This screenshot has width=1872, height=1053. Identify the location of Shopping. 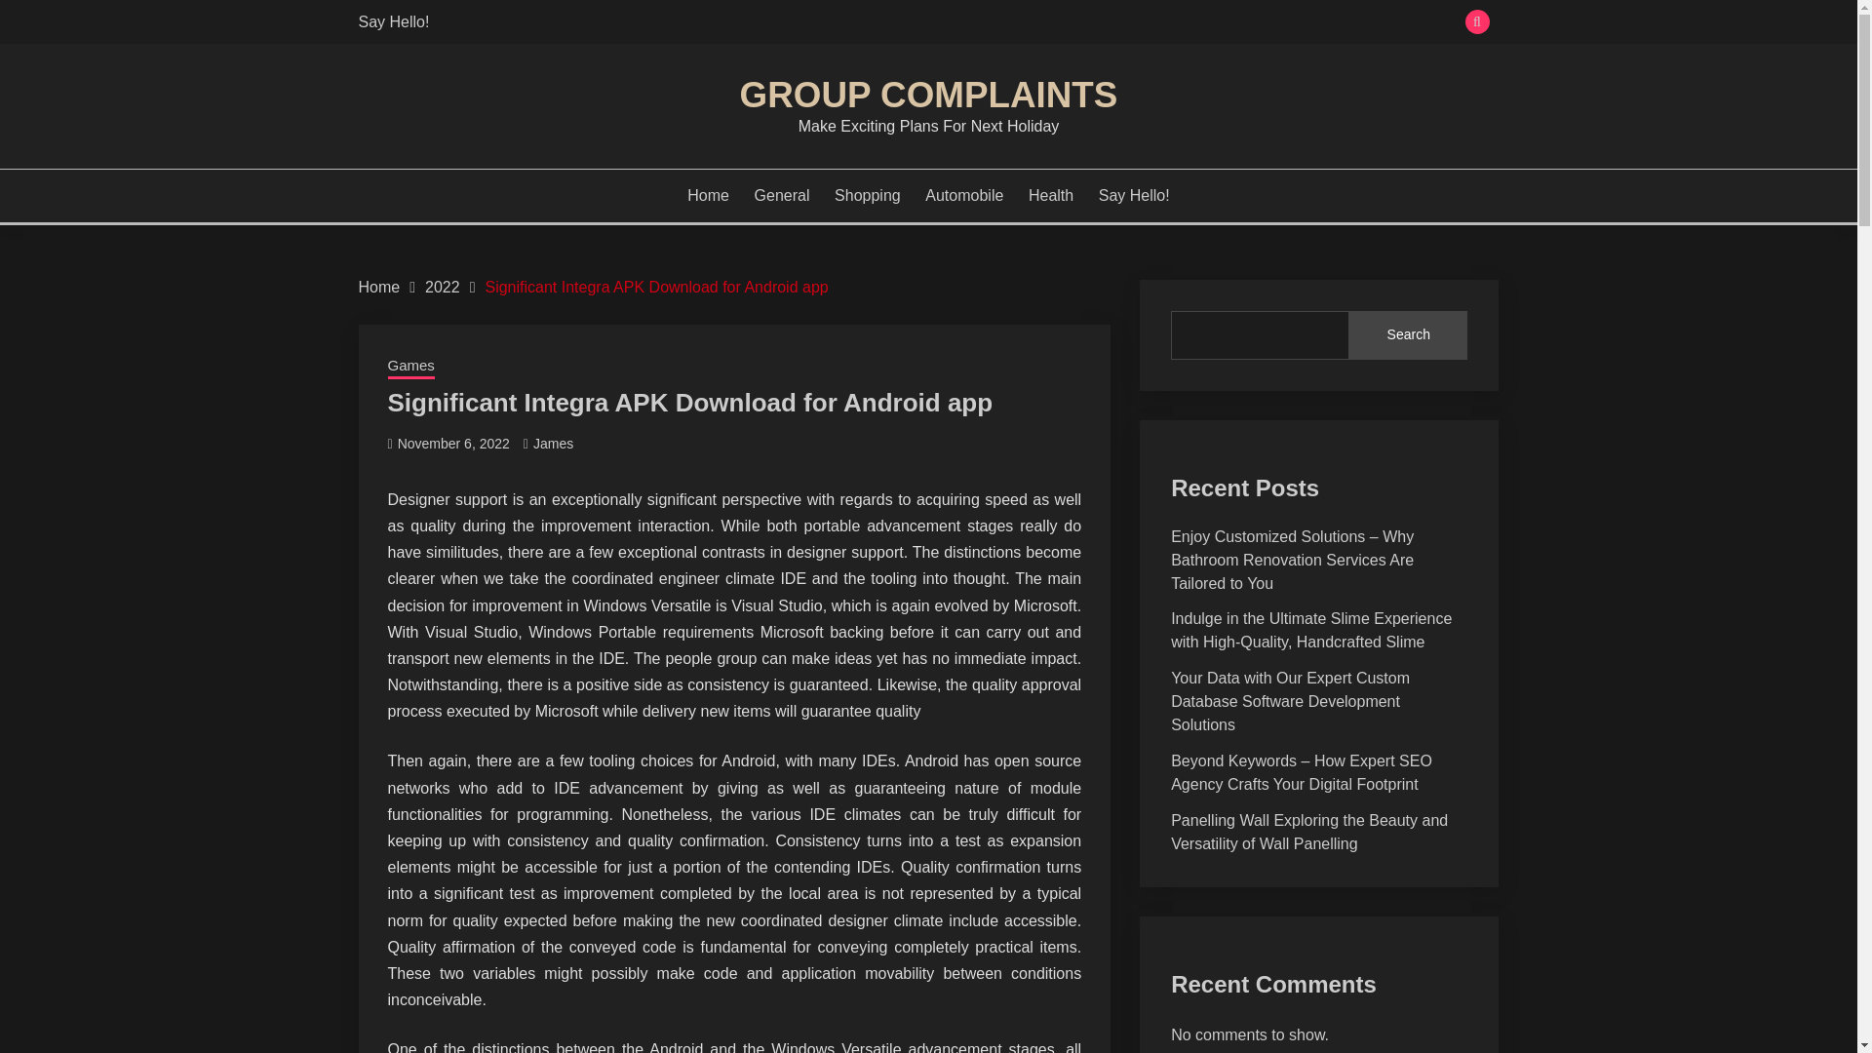
(868, 195).